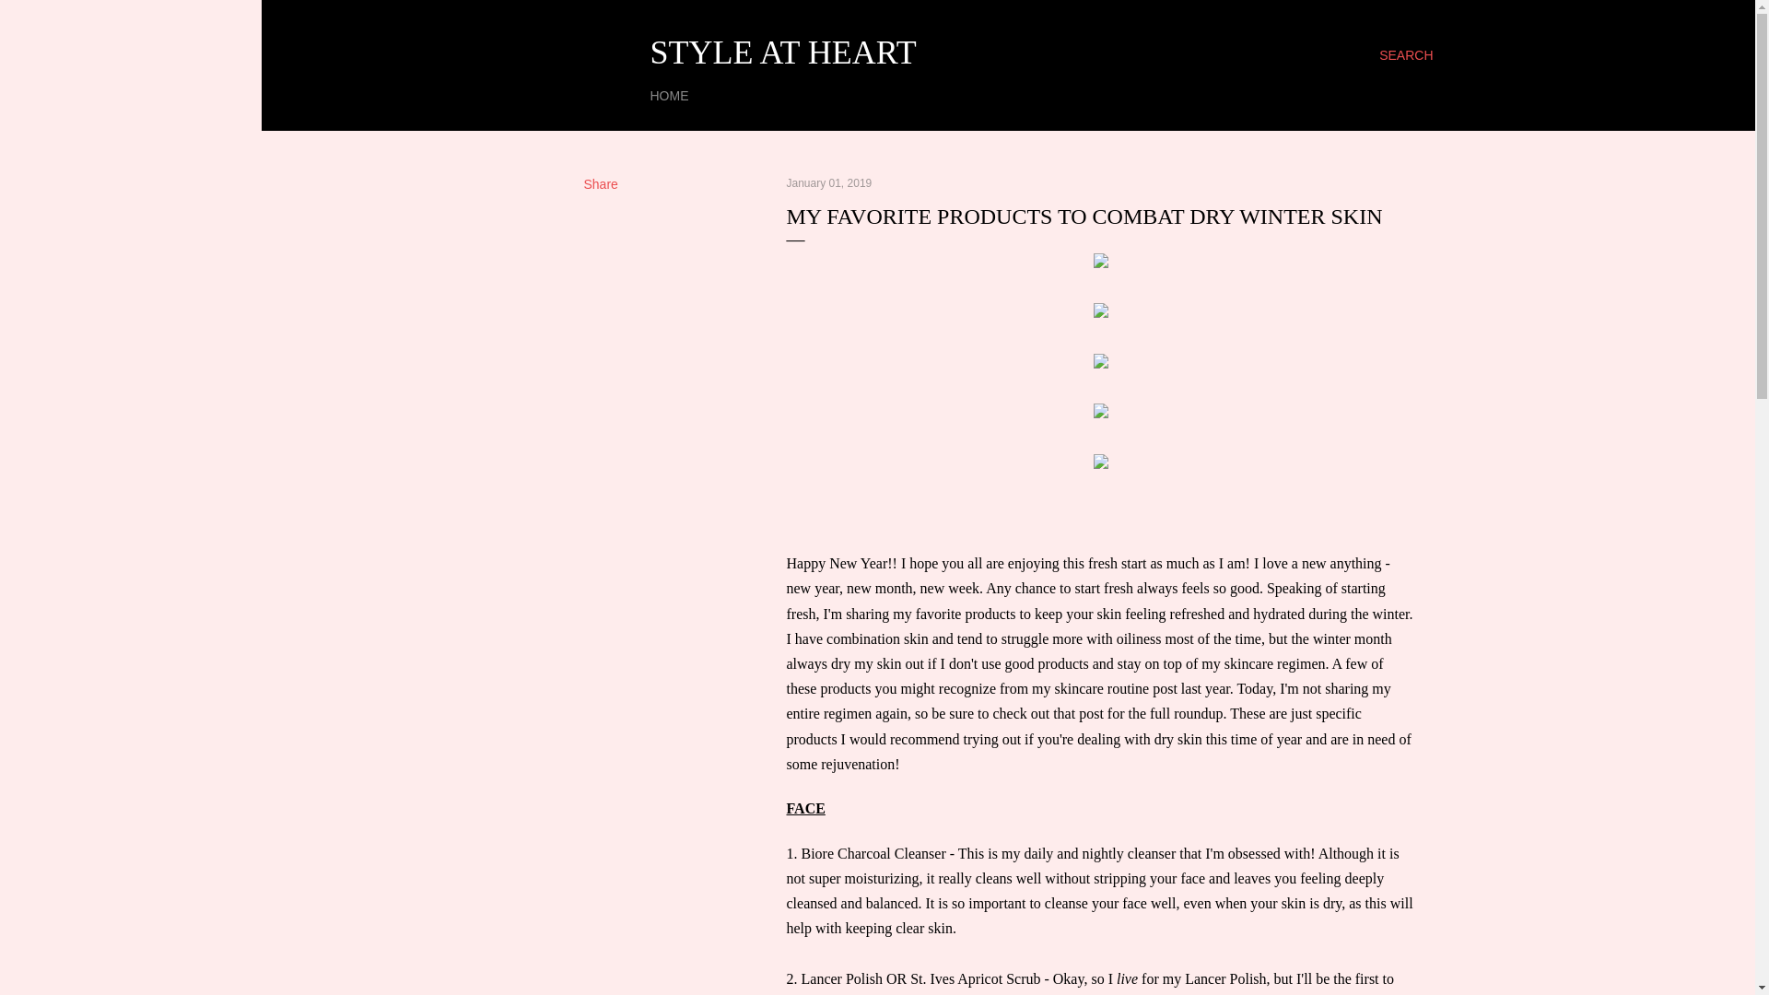  What do you see at coordinates (829, 183) in the screenshot?
I see `January 01, 2019` at bounding box center [829, 183].